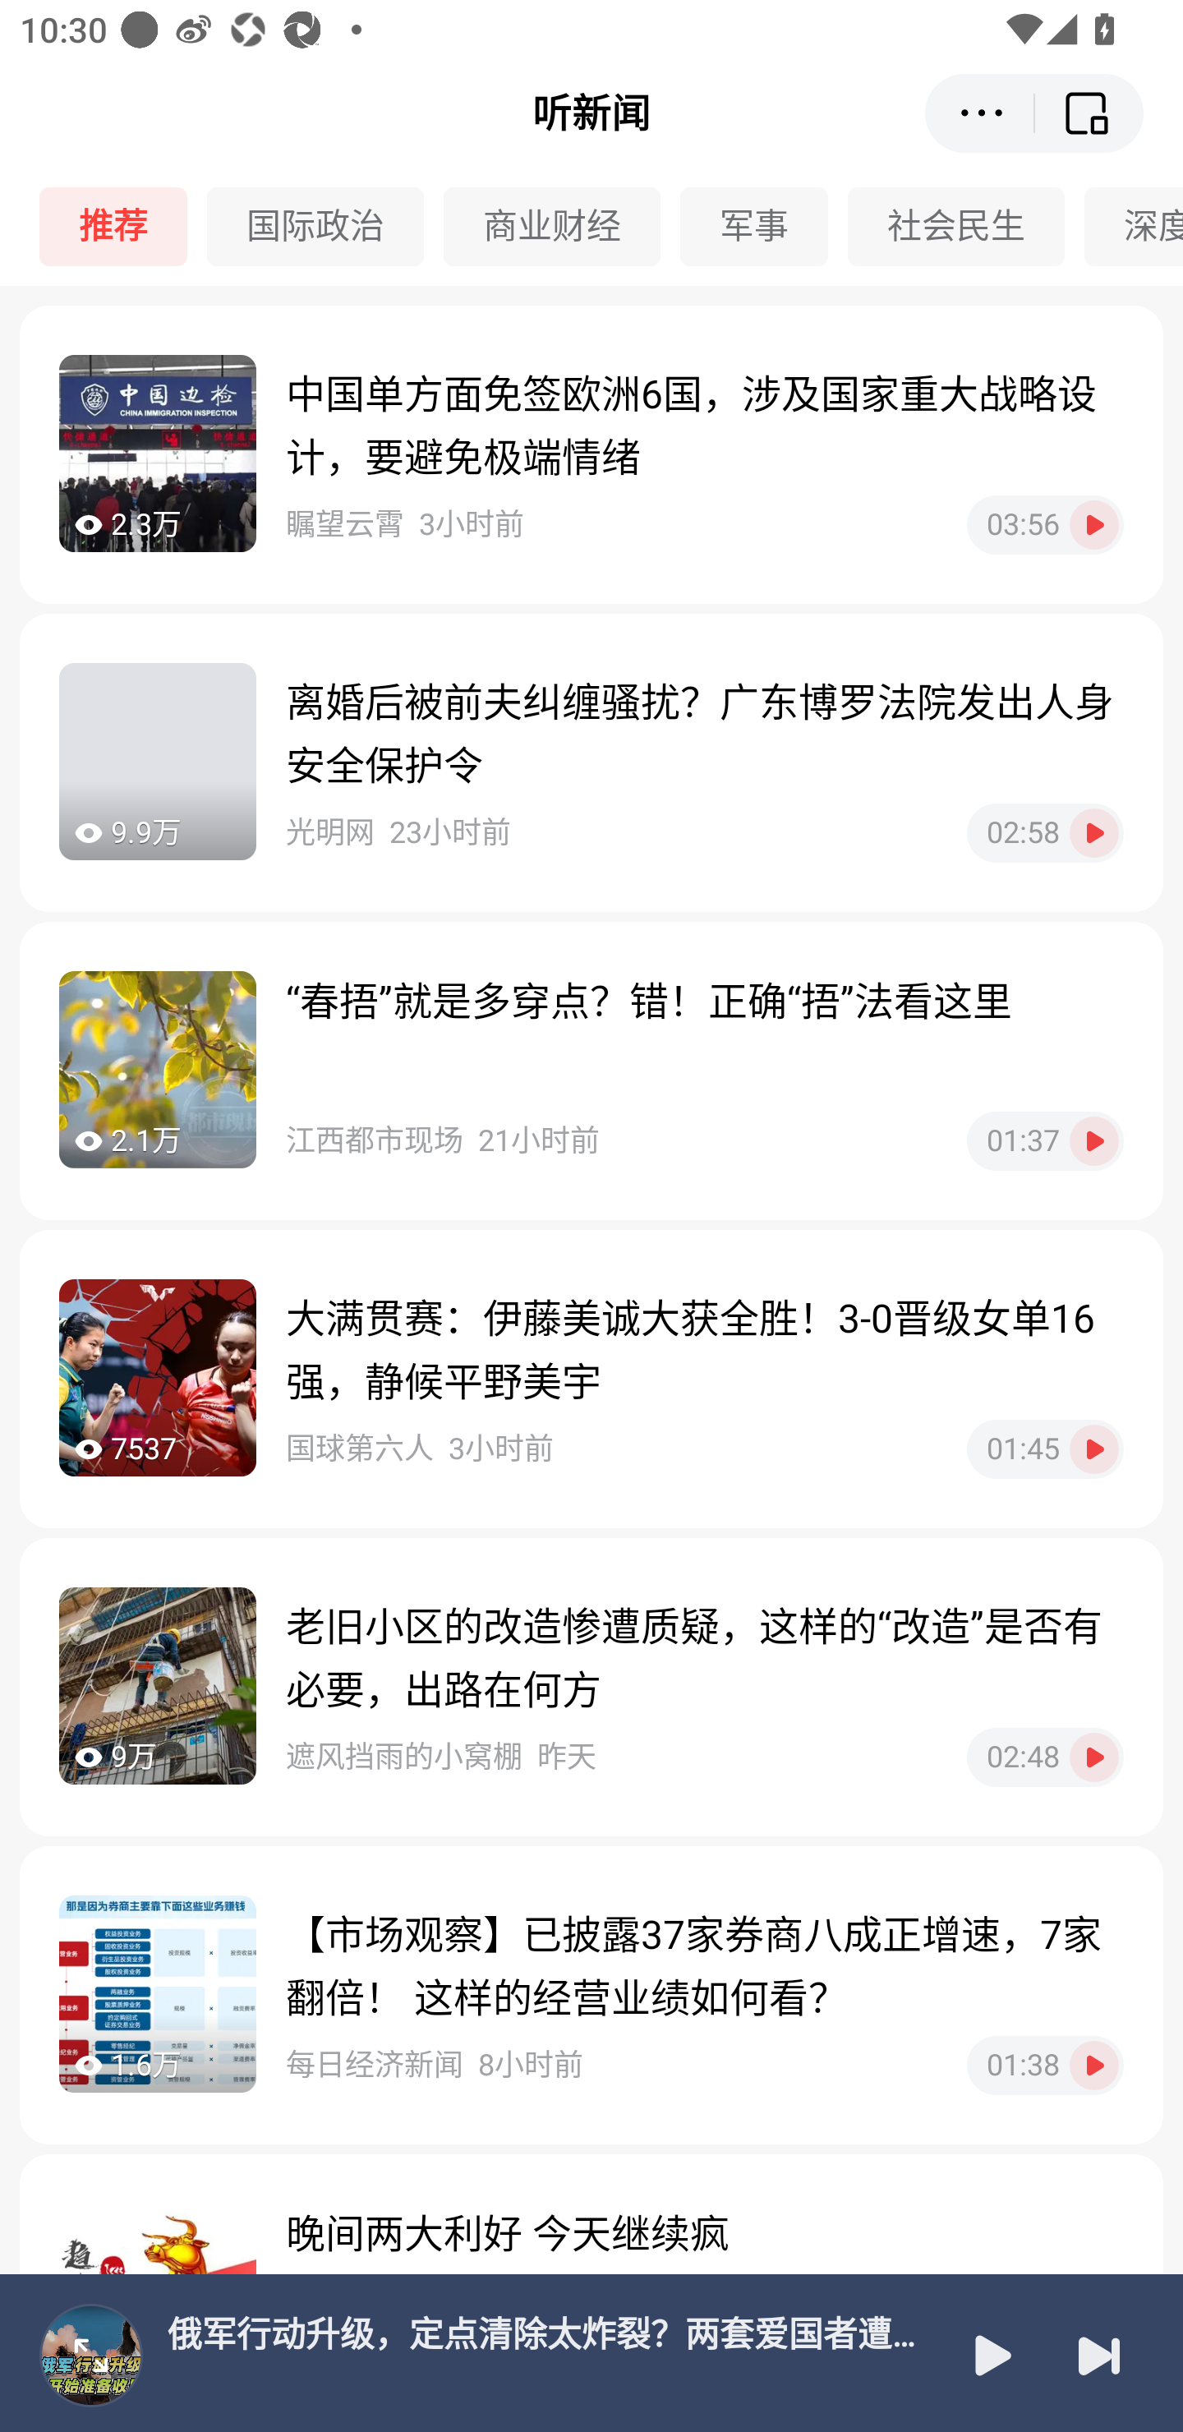 Image resolution: width=1183 pixels, height=2432 pixels. I want to click on 播放, so click(991, 2355).